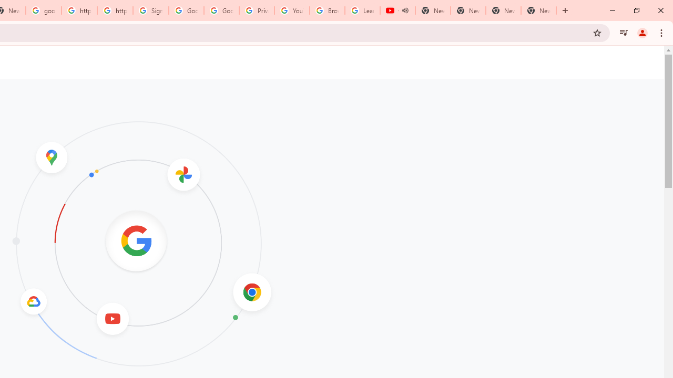 This screenshot has width=673, height=378. Describe the element at coordinates (79, 10) in the screenshot. I see `https://scholar.google.com/` at that location.